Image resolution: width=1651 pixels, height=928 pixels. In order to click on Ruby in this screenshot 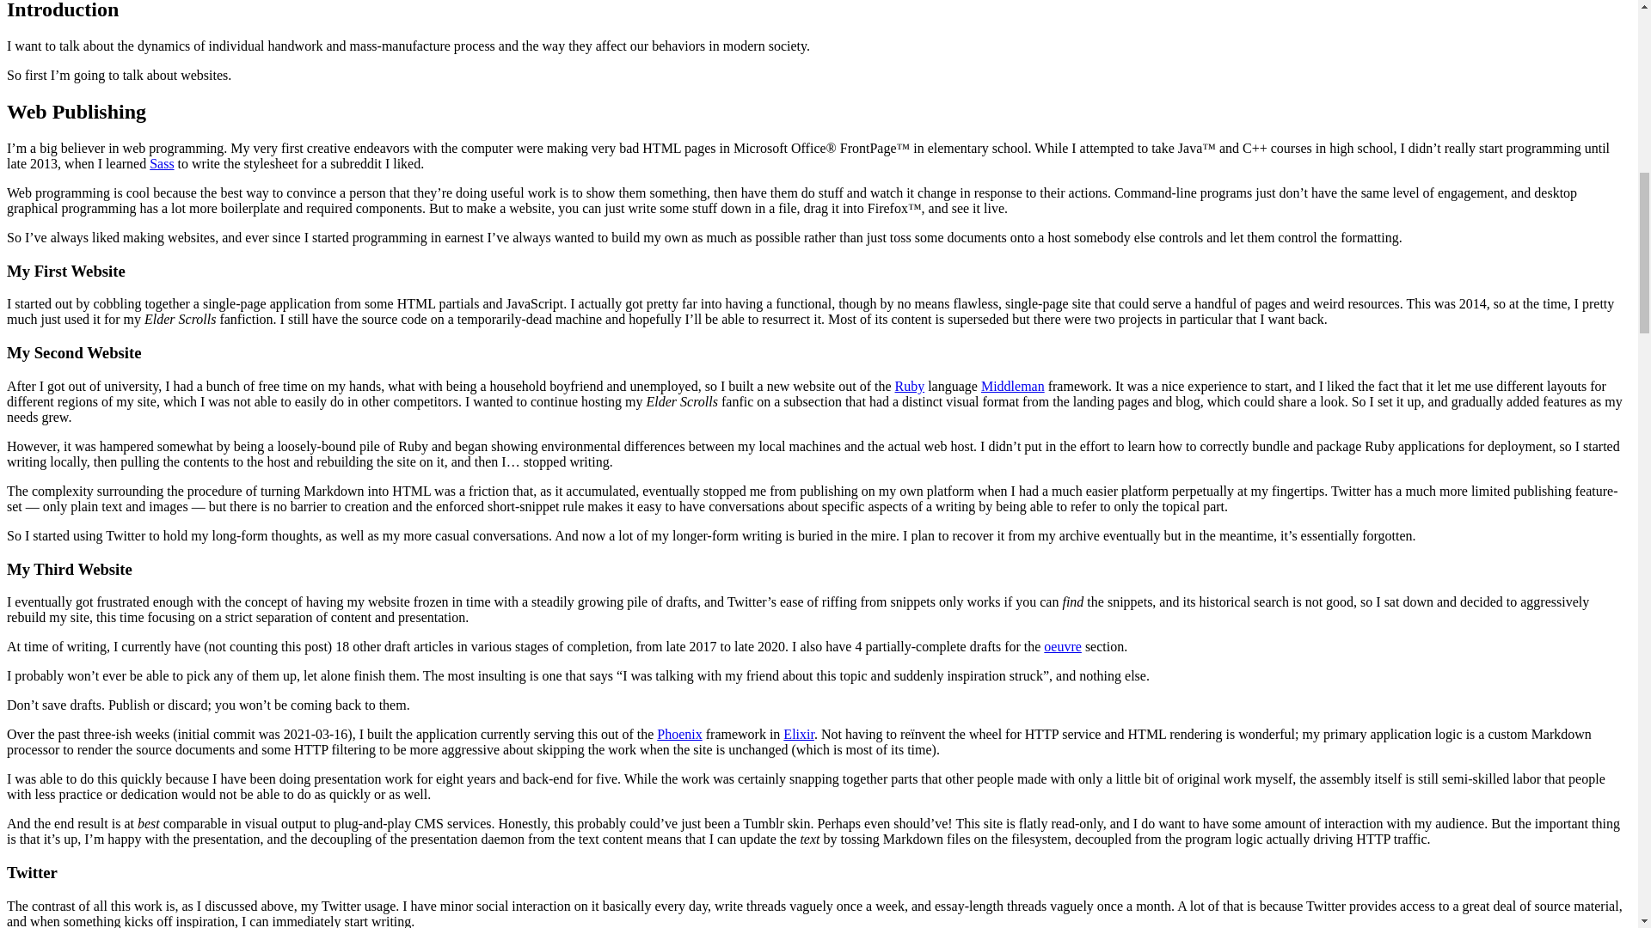, I will do `click(910, 385)`.